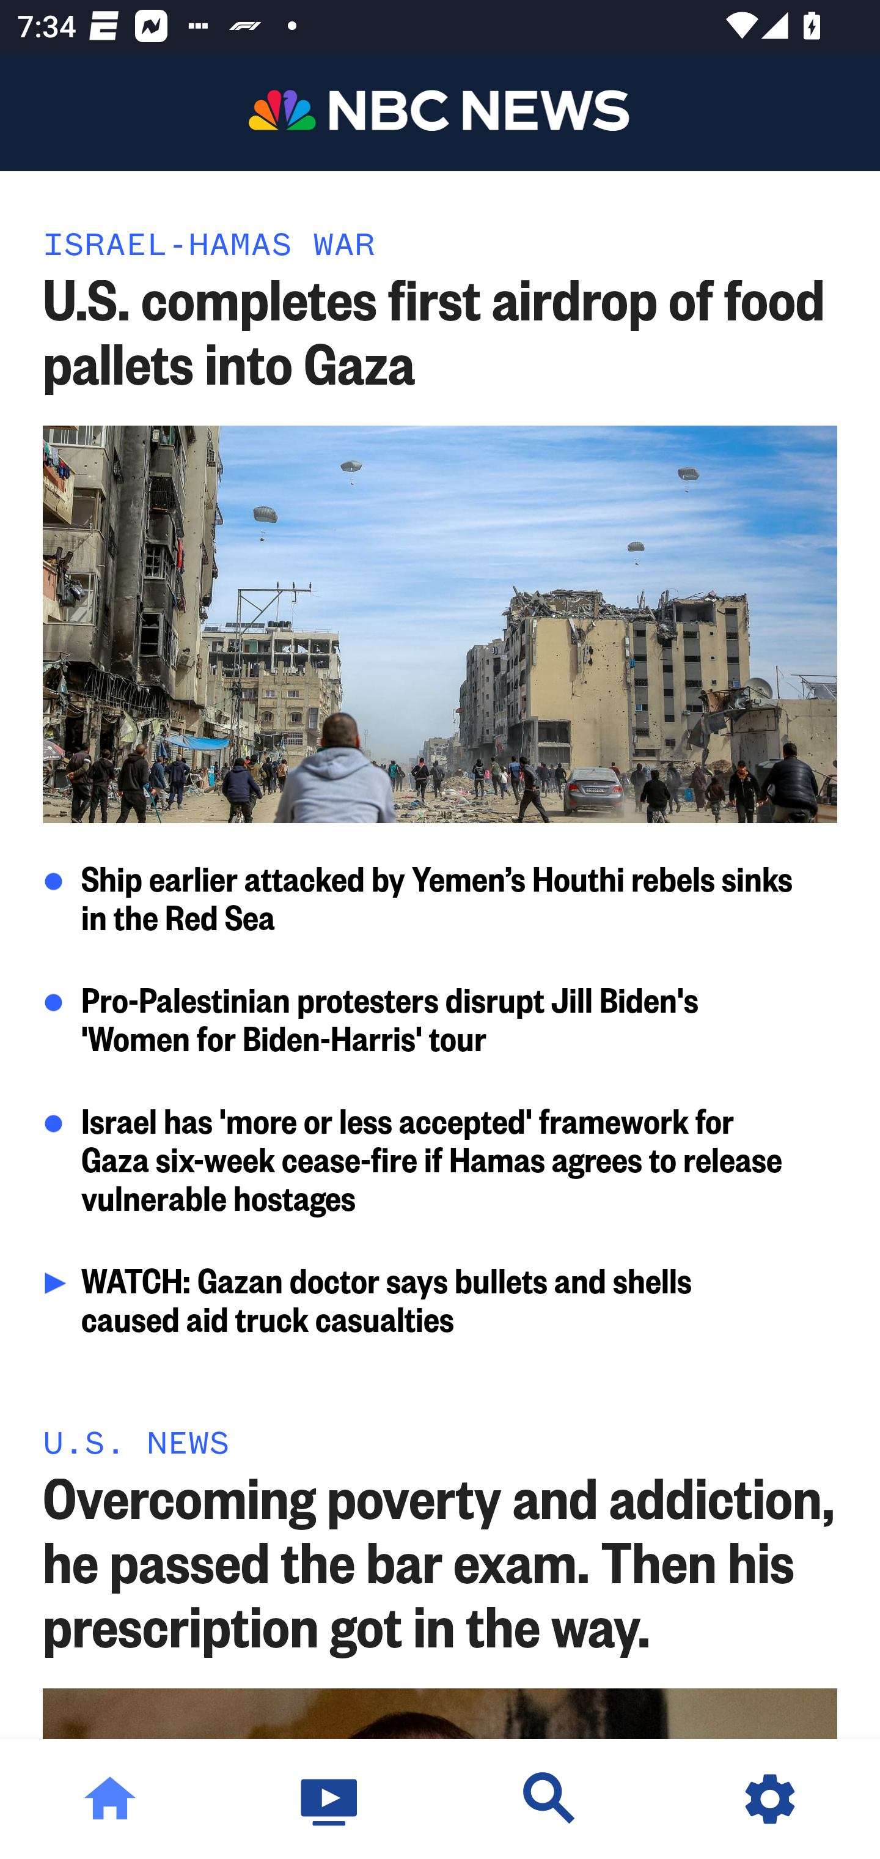  I want to click on Settings, so click(770, 1799).